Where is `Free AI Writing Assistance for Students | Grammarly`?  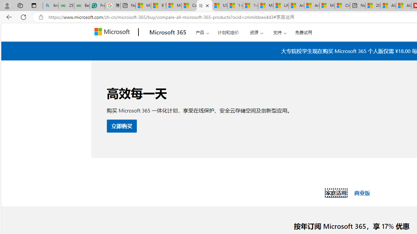 Free AI Writing Assistance for Students | Grammarly is located at coordinates (97, 6).